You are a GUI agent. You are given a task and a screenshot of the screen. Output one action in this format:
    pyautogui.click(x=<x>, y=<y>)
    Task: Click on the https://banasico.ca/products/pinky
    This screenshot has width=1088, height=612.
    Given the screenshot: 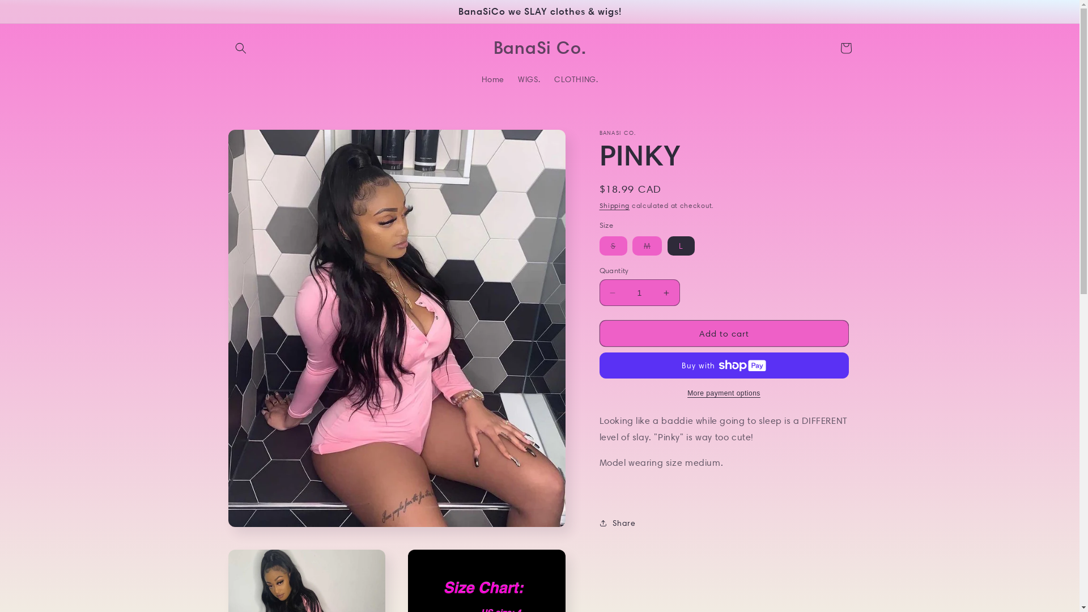 What is the action you would take?
    pyautogui.click(x=668, y=566)
    